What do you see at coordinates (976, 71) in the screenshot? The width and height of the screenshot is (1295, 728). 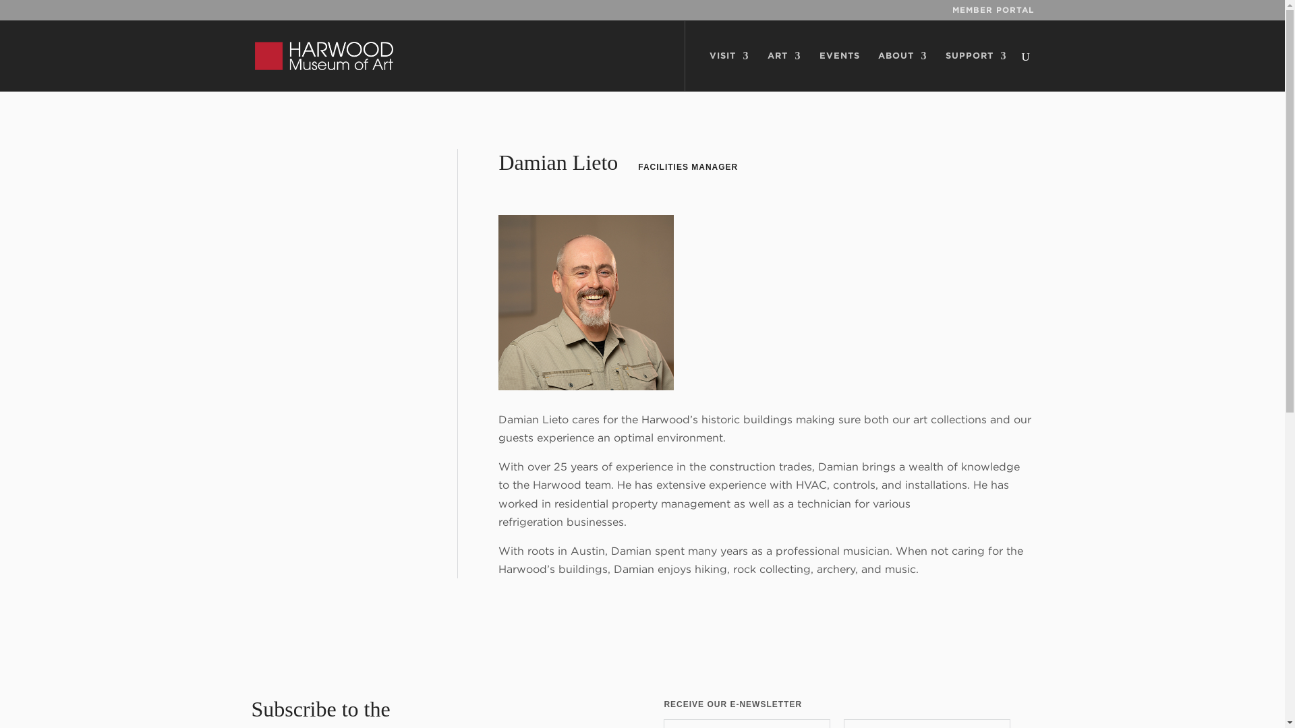 I see `SUPPORT` at bounding box center [976, 71].